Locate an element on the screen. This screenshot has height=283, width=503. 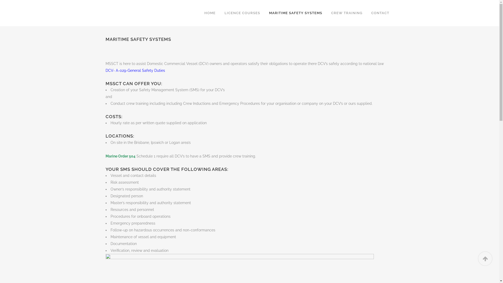
Marine Order 504 is located at coordinates (120, 156).